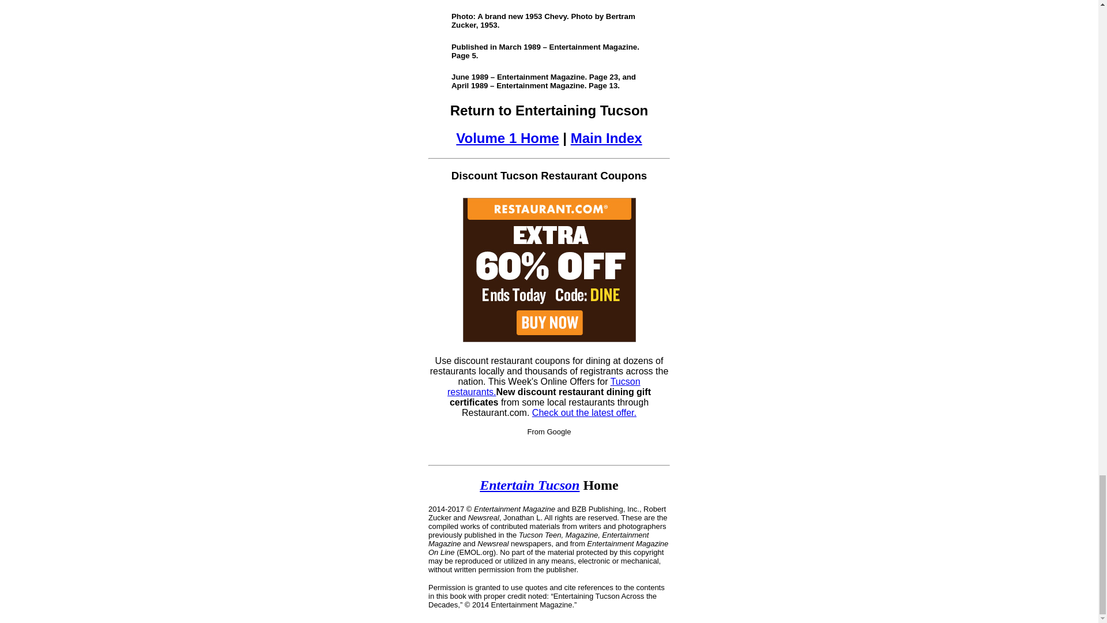 This screenshot has width=1107, height=623. Describe the element at coordinates (544, 386) in the screenshot. I see `Tucson restaurants.` at that location.